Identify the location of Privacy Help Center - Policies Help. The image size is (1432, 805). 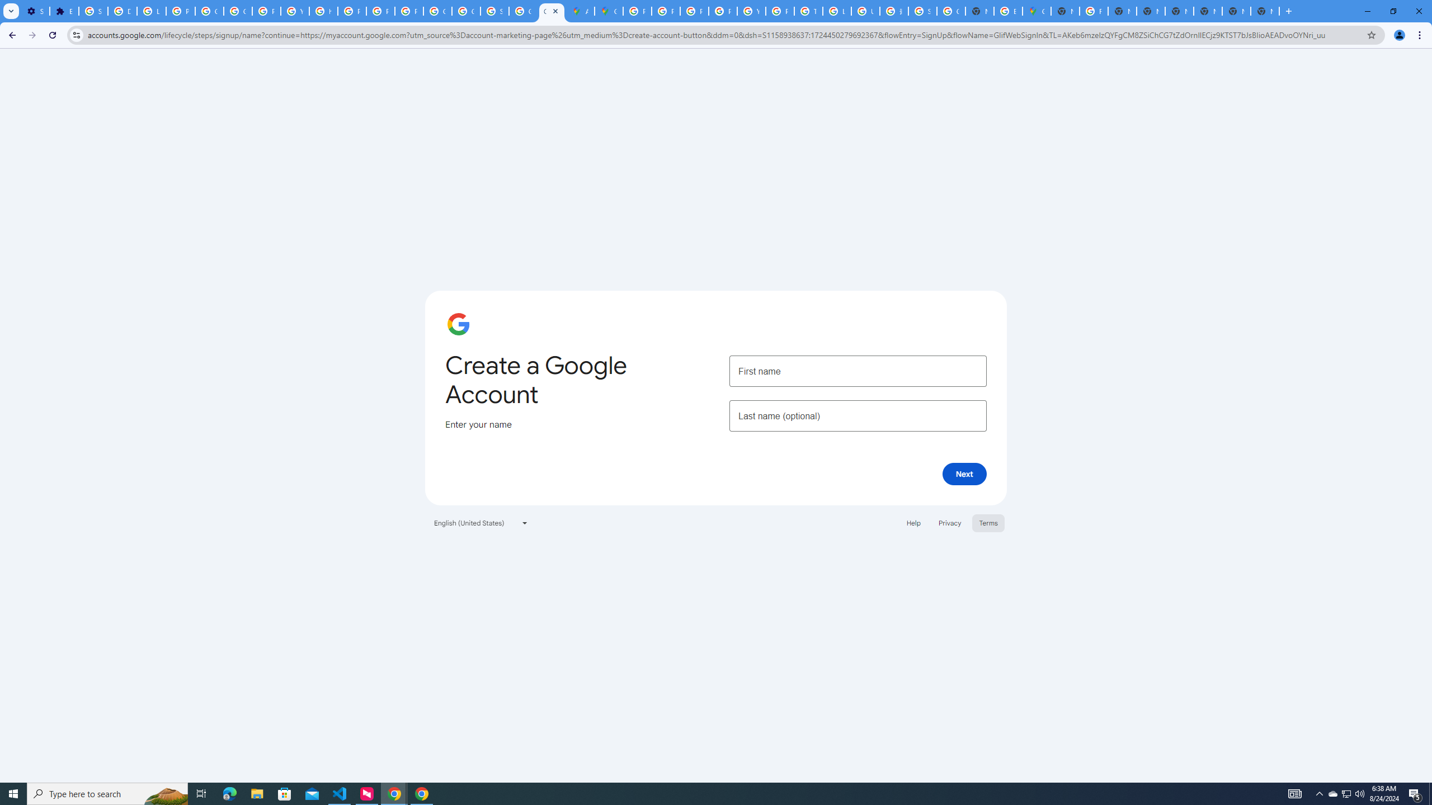
(667, 11).